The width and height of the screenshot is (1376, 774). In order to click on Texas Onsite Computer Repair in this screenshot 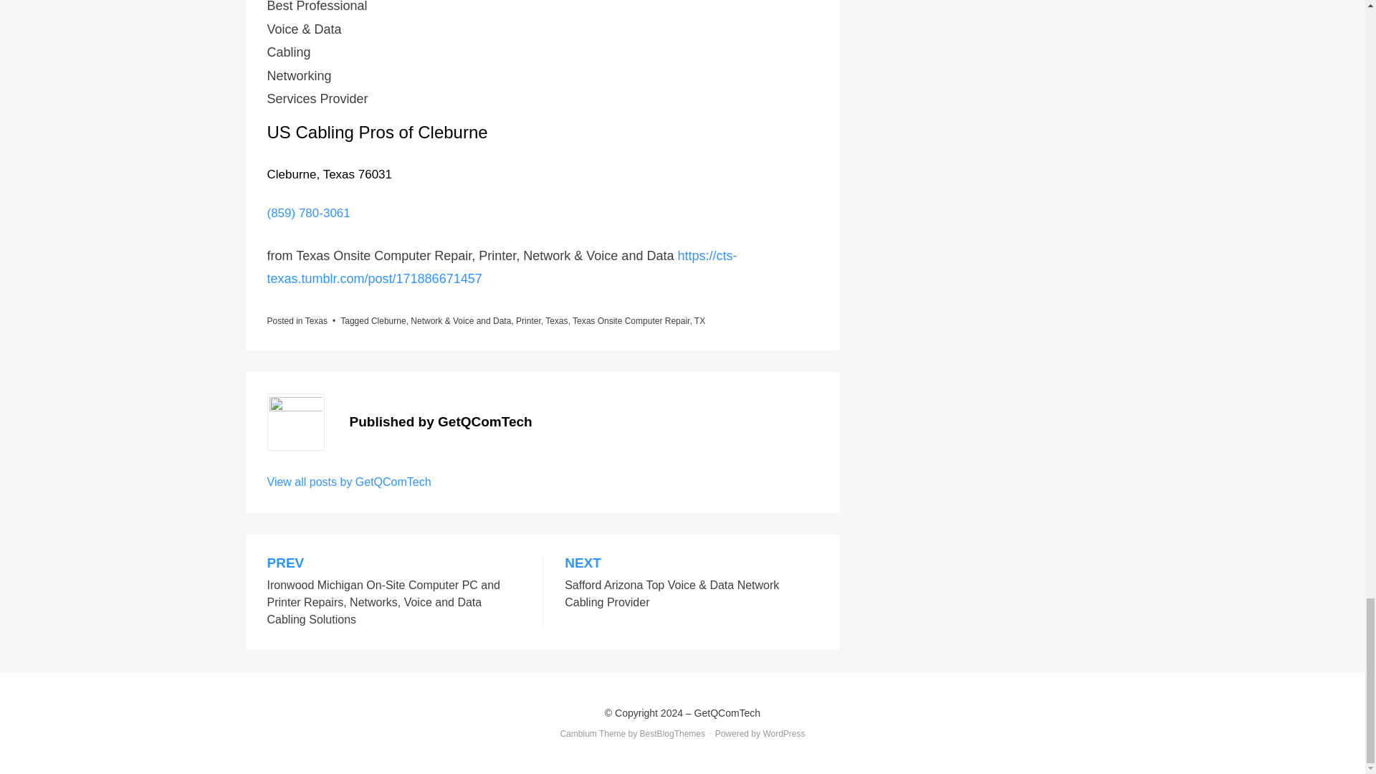, I will do `click(631, 320)`.